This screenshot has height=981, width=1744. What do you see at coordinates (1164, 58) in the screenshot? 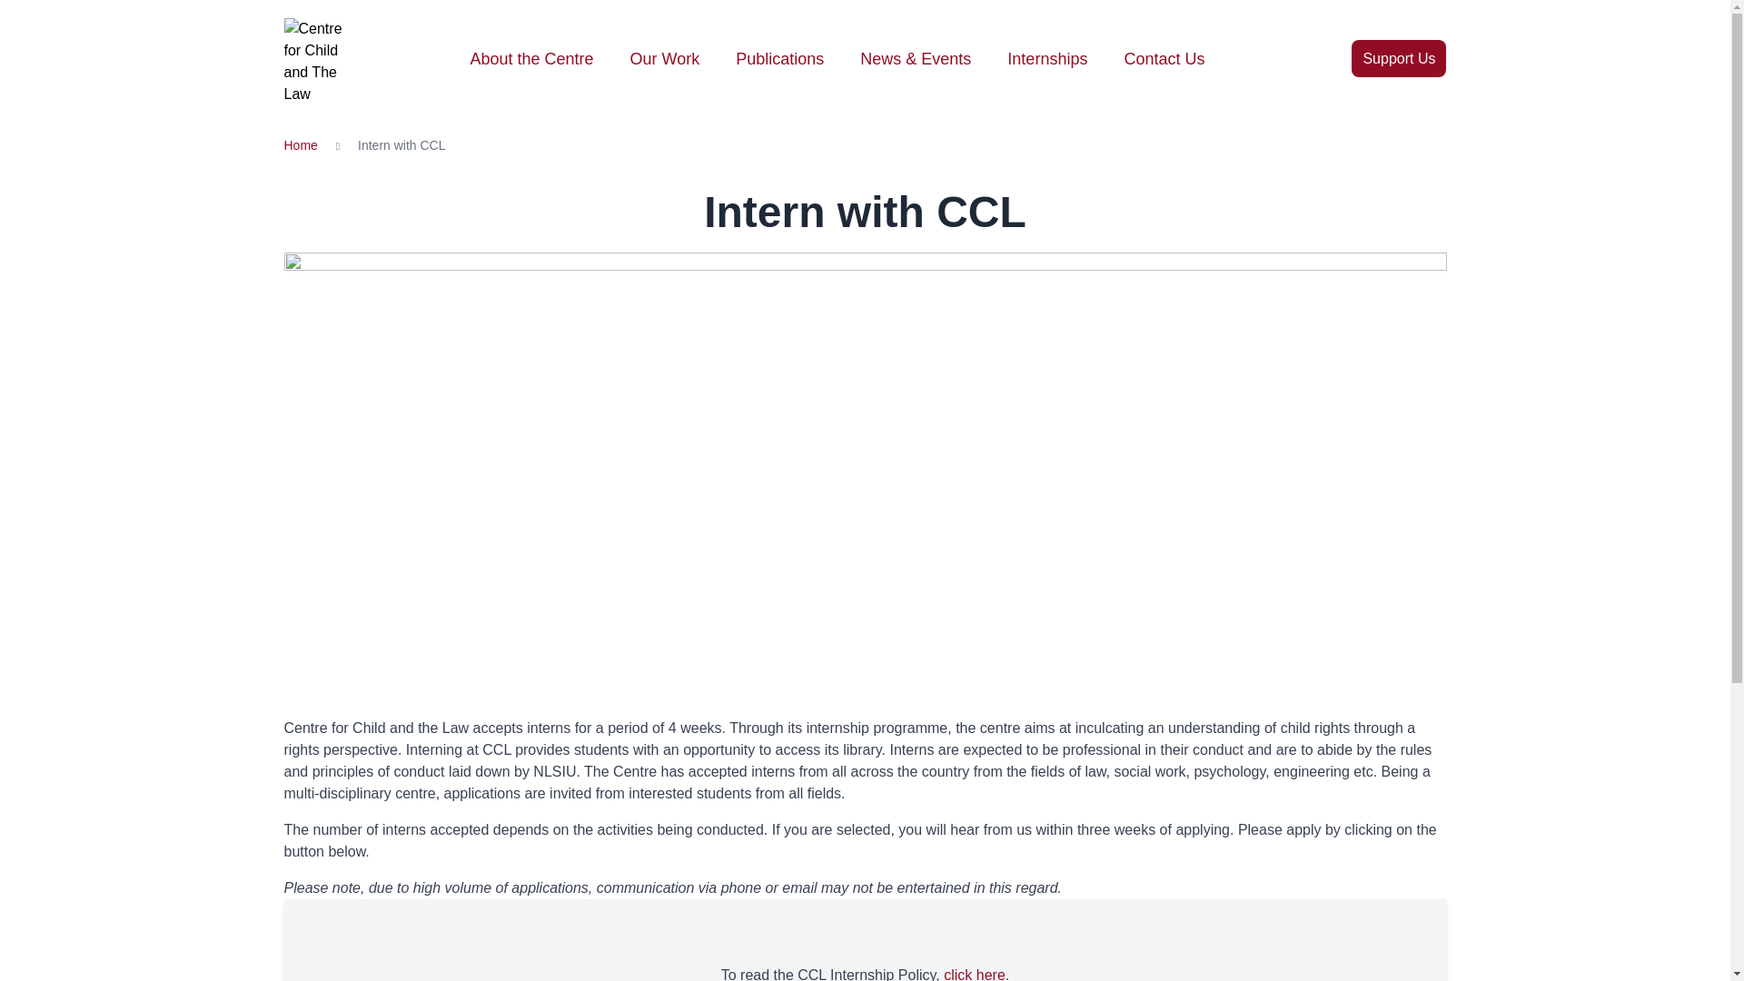
I see `Contact Us` at bounding box center [1164, 58].